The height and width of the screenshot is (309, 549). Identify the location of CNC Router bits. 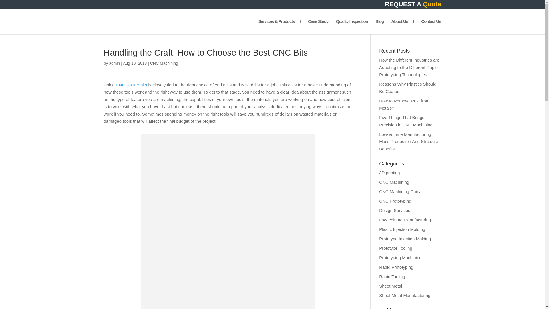
(132, 85).